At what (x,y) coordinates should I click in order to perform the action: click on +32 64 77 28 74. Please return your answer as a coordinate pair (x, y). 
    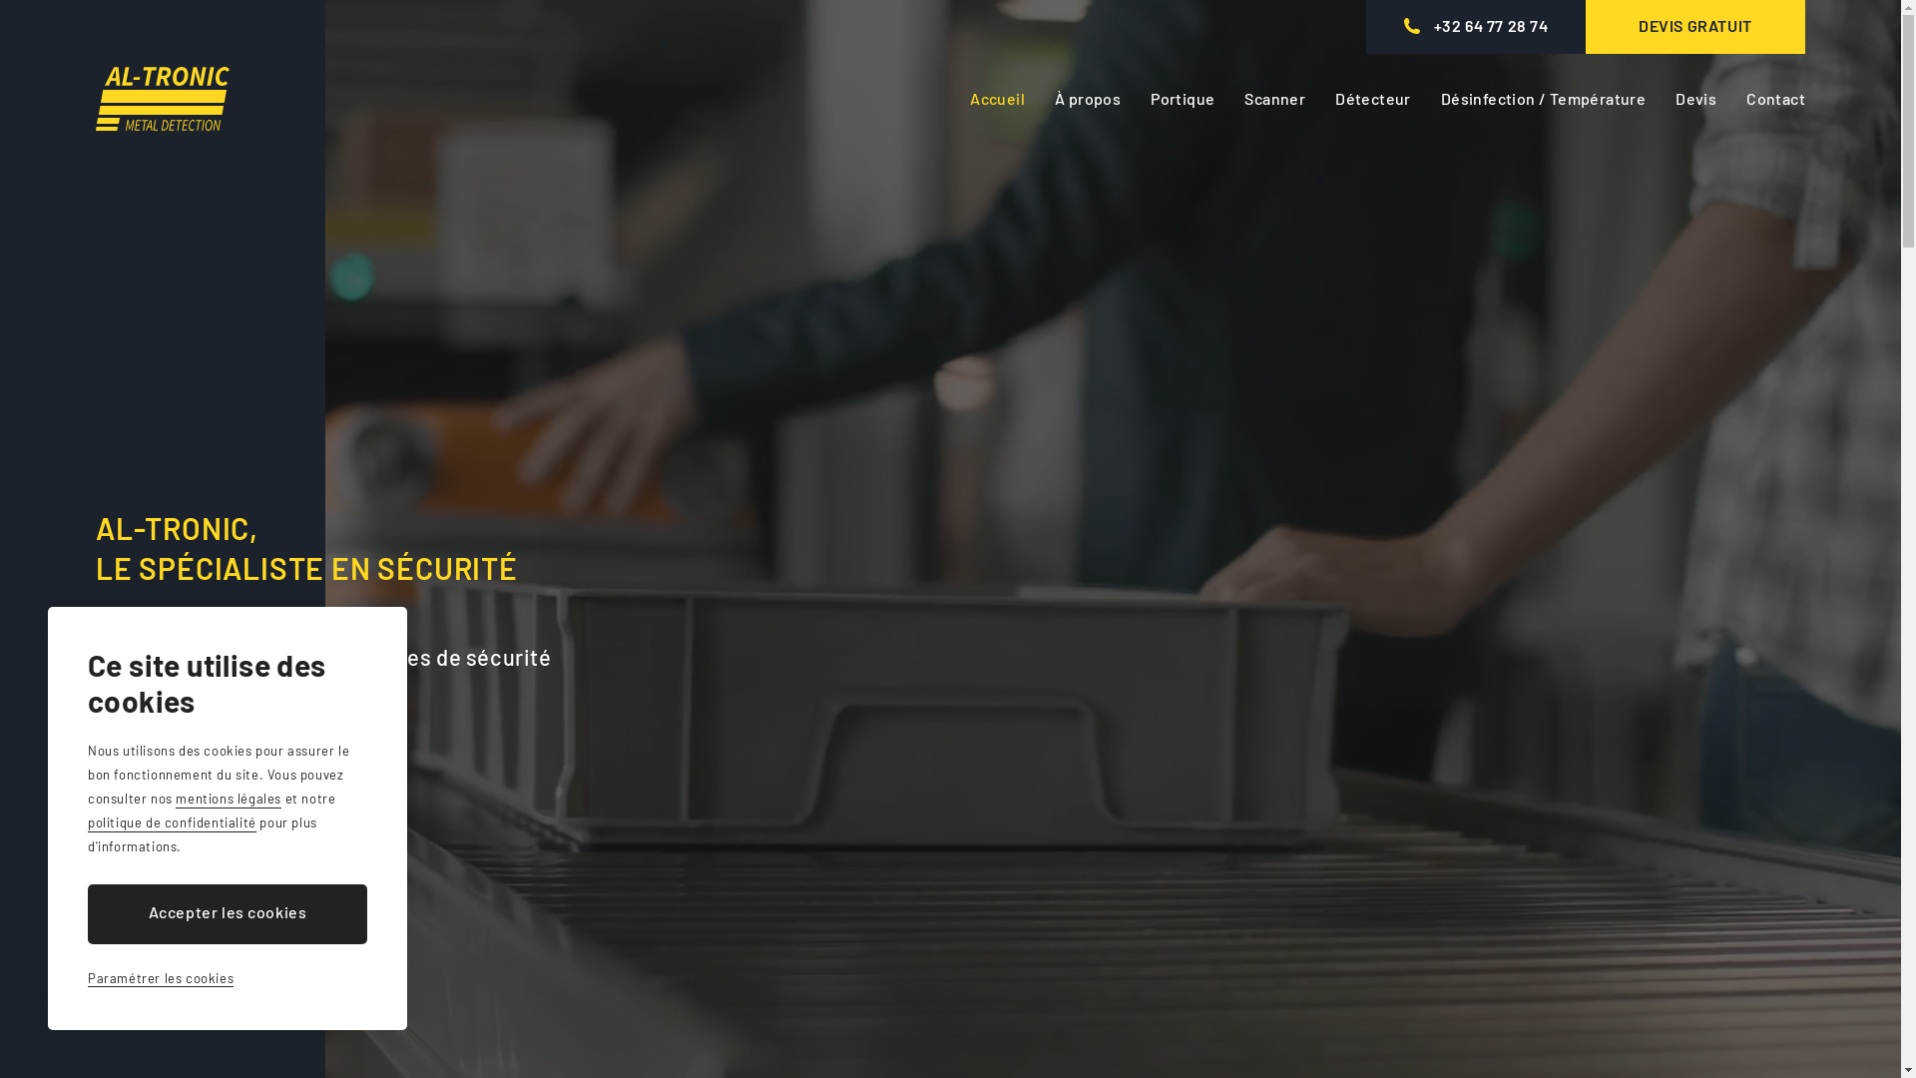
    Looking at the image, I should click on (1476, 27).